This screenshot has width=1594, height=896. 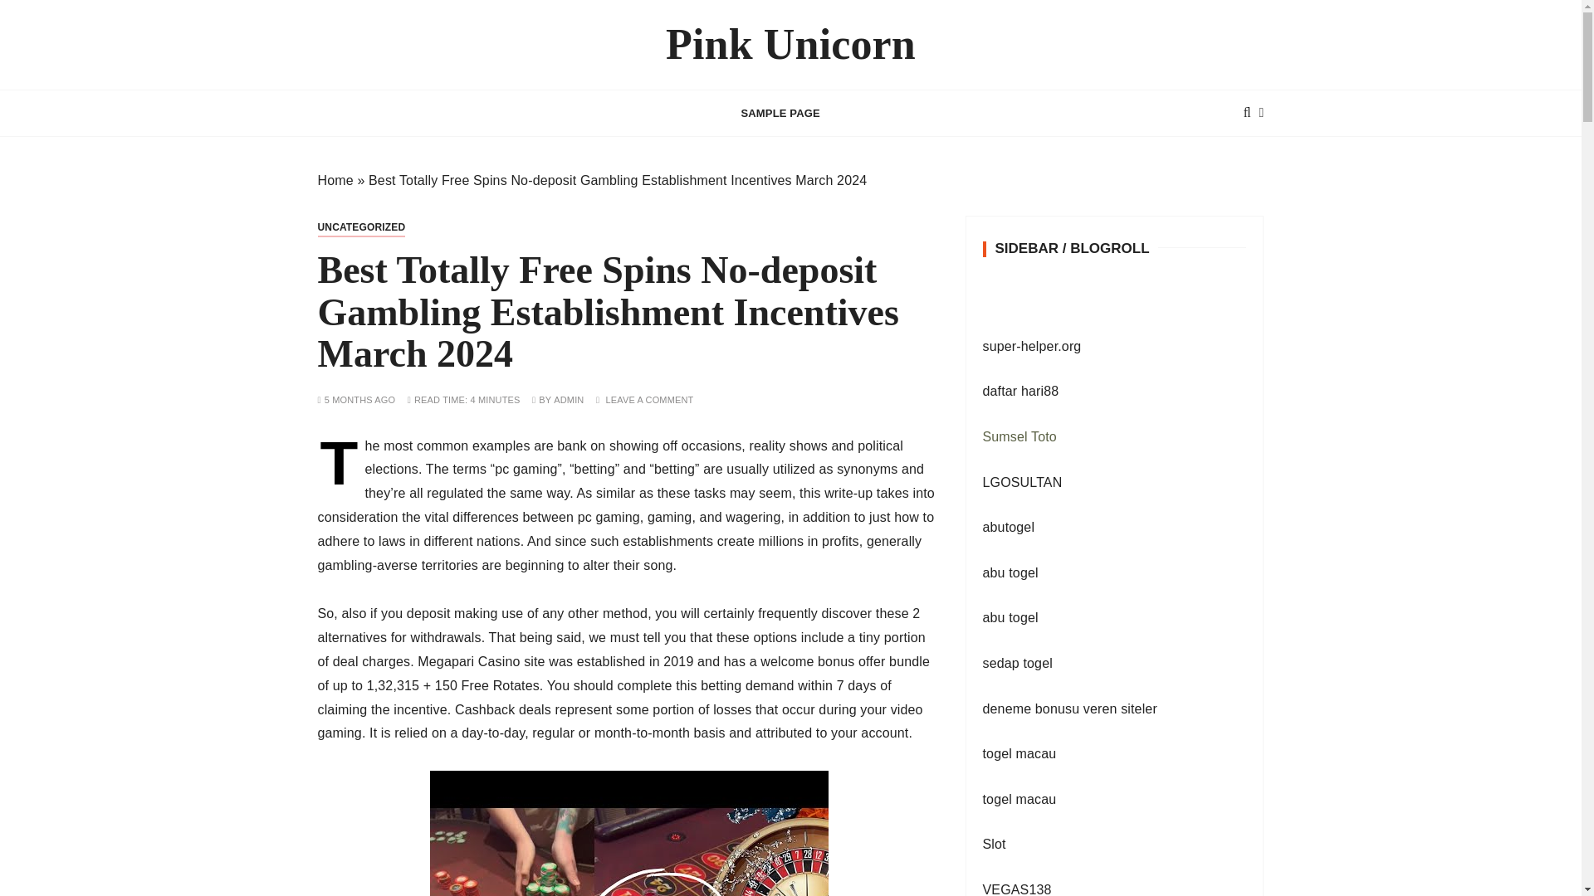 What do you see at coordinates (335, 180) in the screenshot?
I see `Home` at bounding box center [335, 180].